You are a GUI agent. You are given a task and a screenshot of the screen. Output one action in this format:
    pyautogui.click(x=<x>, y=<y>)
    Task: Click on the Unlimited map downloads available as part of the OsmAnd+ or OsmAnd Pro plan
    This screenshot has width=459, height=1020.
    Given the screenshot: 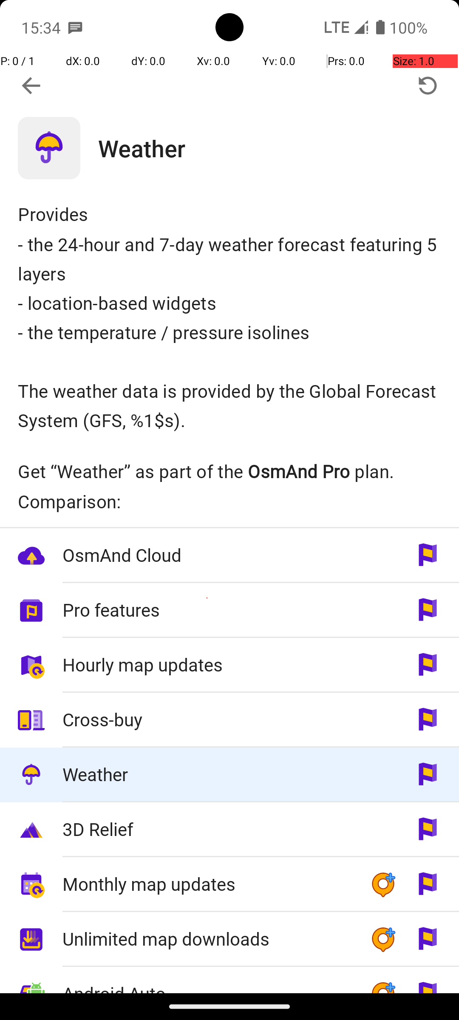 What is the action you would take?
    pyautogui.click(x=229, y=939)
    